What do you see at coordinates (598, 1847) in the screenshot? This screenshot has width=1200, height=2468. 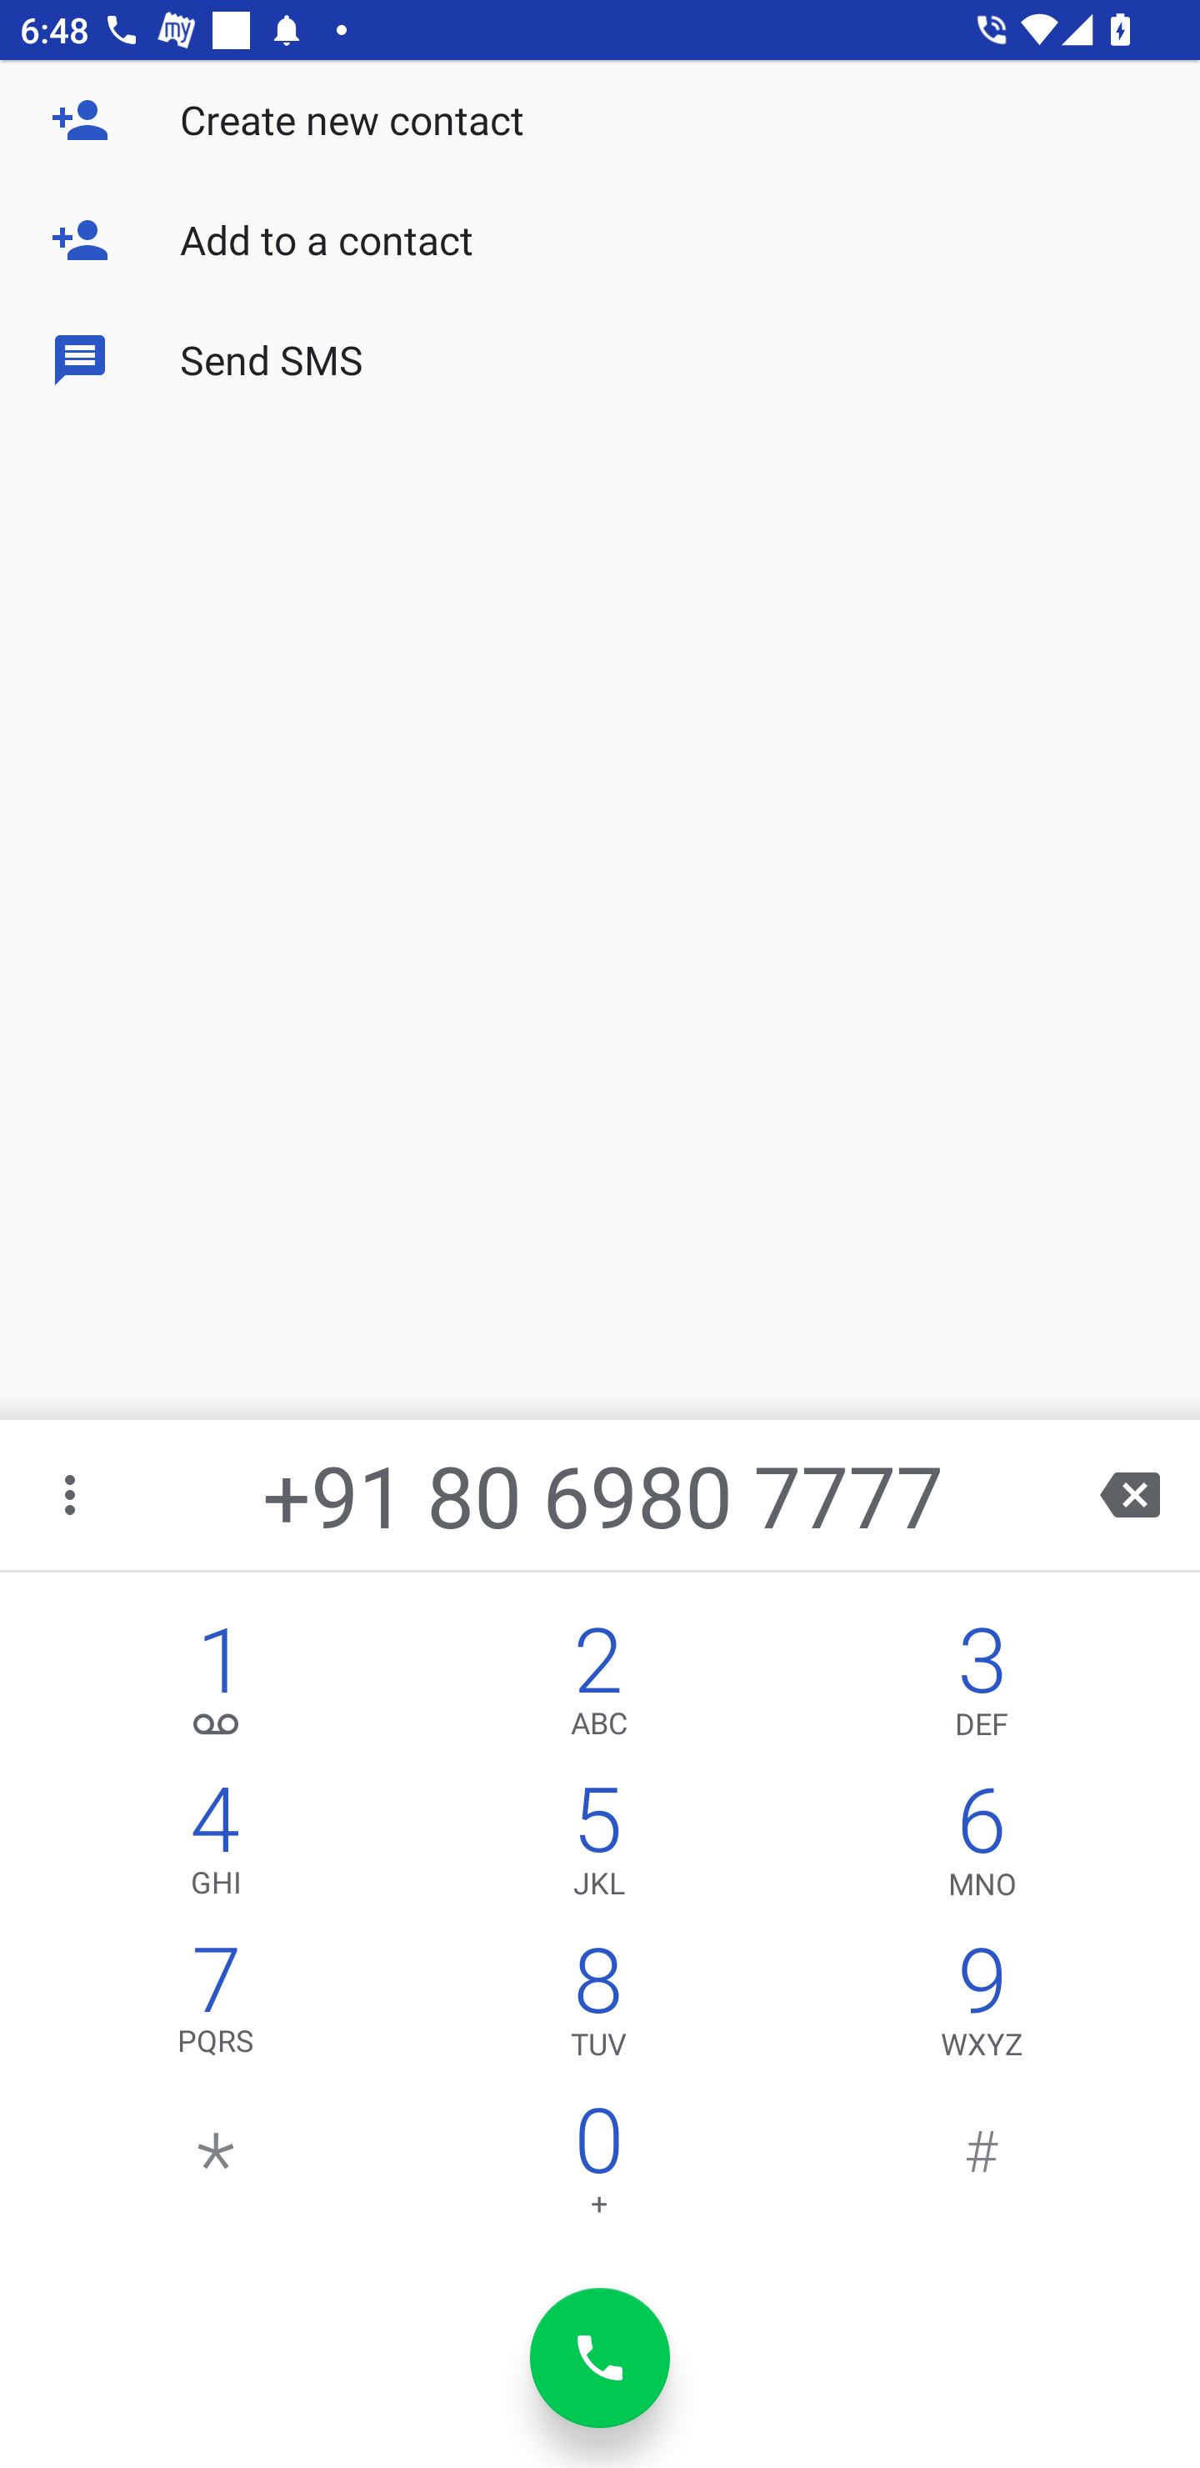 I see `5,JKL 5 JKL` at bounding box center [598, 1847].